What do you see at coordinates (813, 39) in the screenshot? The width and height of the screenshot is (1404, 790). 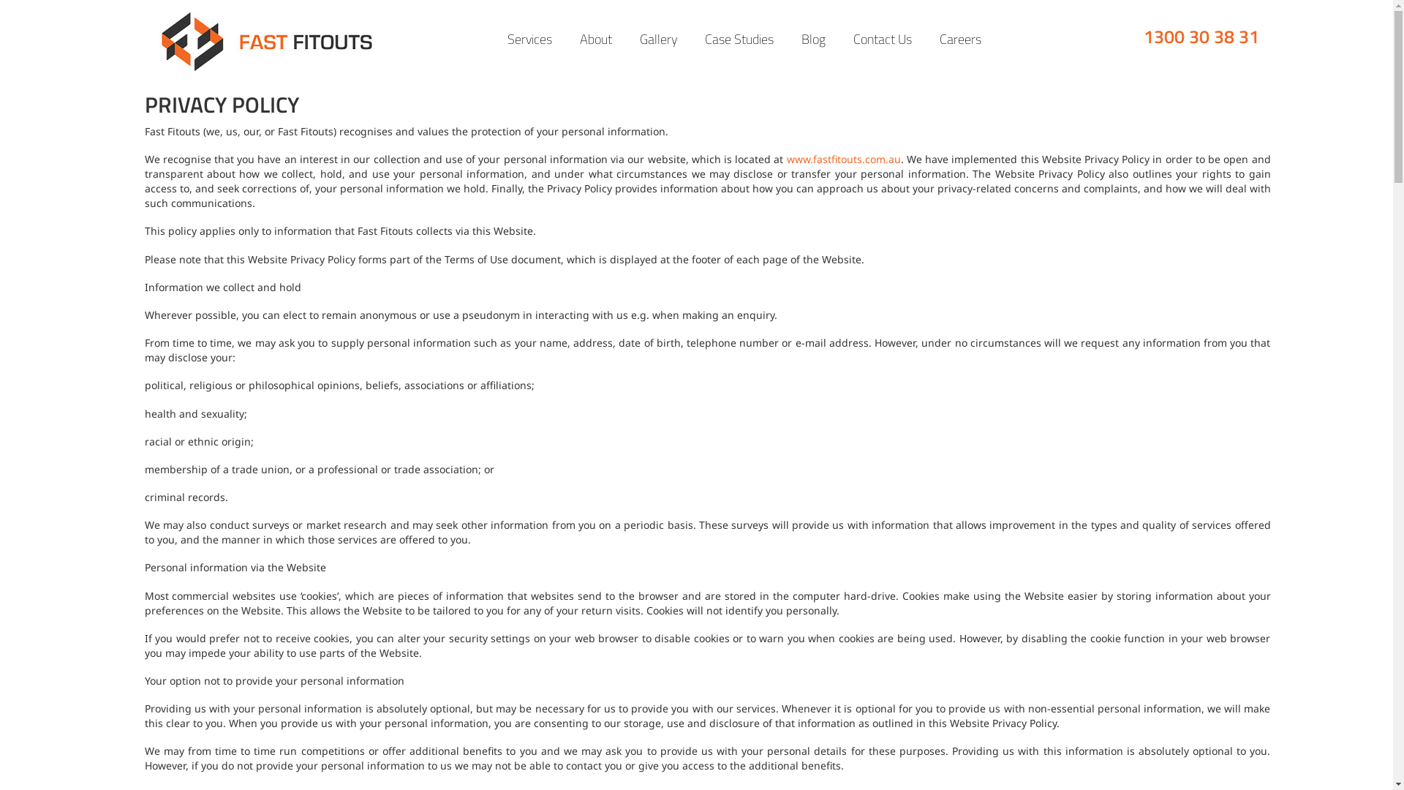 I see `Blog` at bounding box center [813, 39].